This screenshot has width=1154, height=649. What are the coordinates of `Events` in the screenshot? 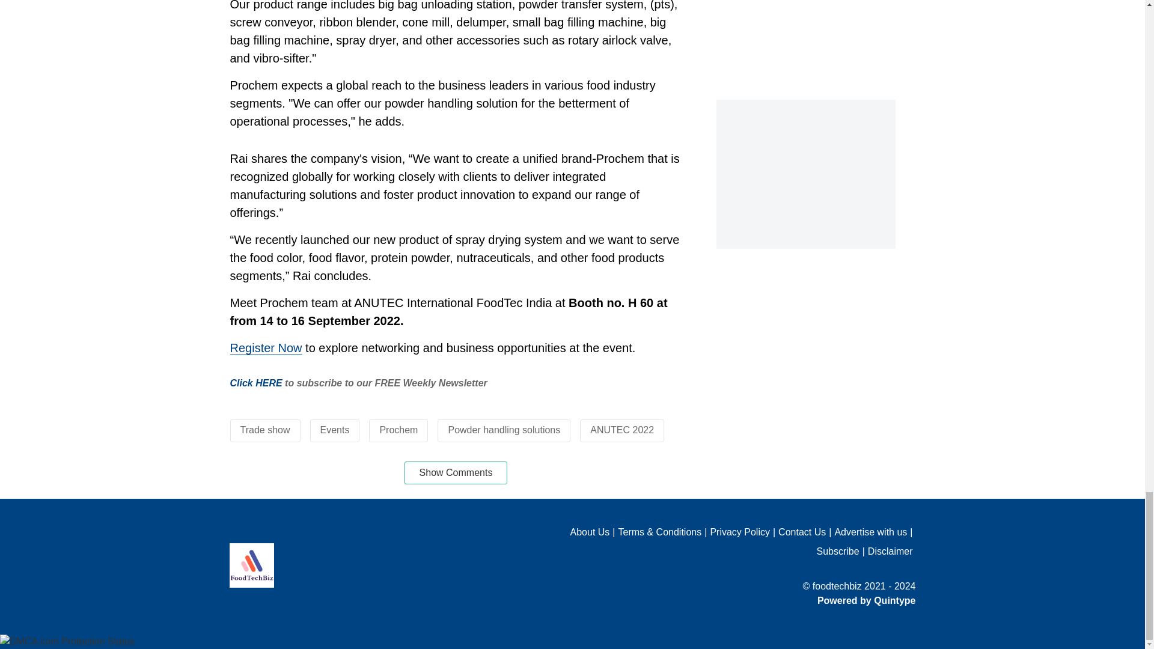 It's located at (334, 430).